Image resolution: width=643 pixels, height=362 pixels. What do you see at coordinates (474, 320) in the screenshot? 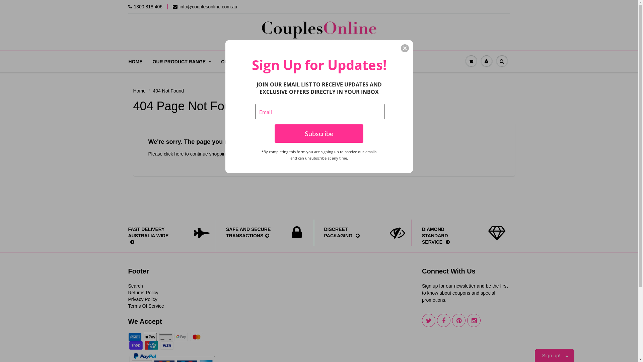
I see `Instagram` at bounding box center [474, 320].